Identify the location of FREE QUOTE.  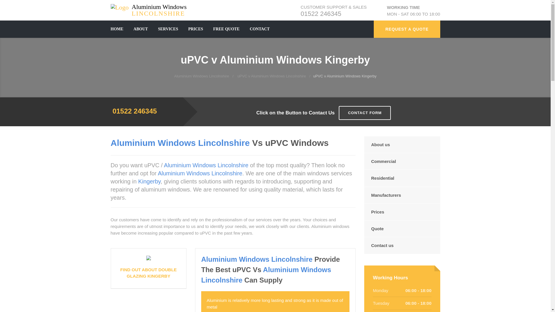
(151, 7).